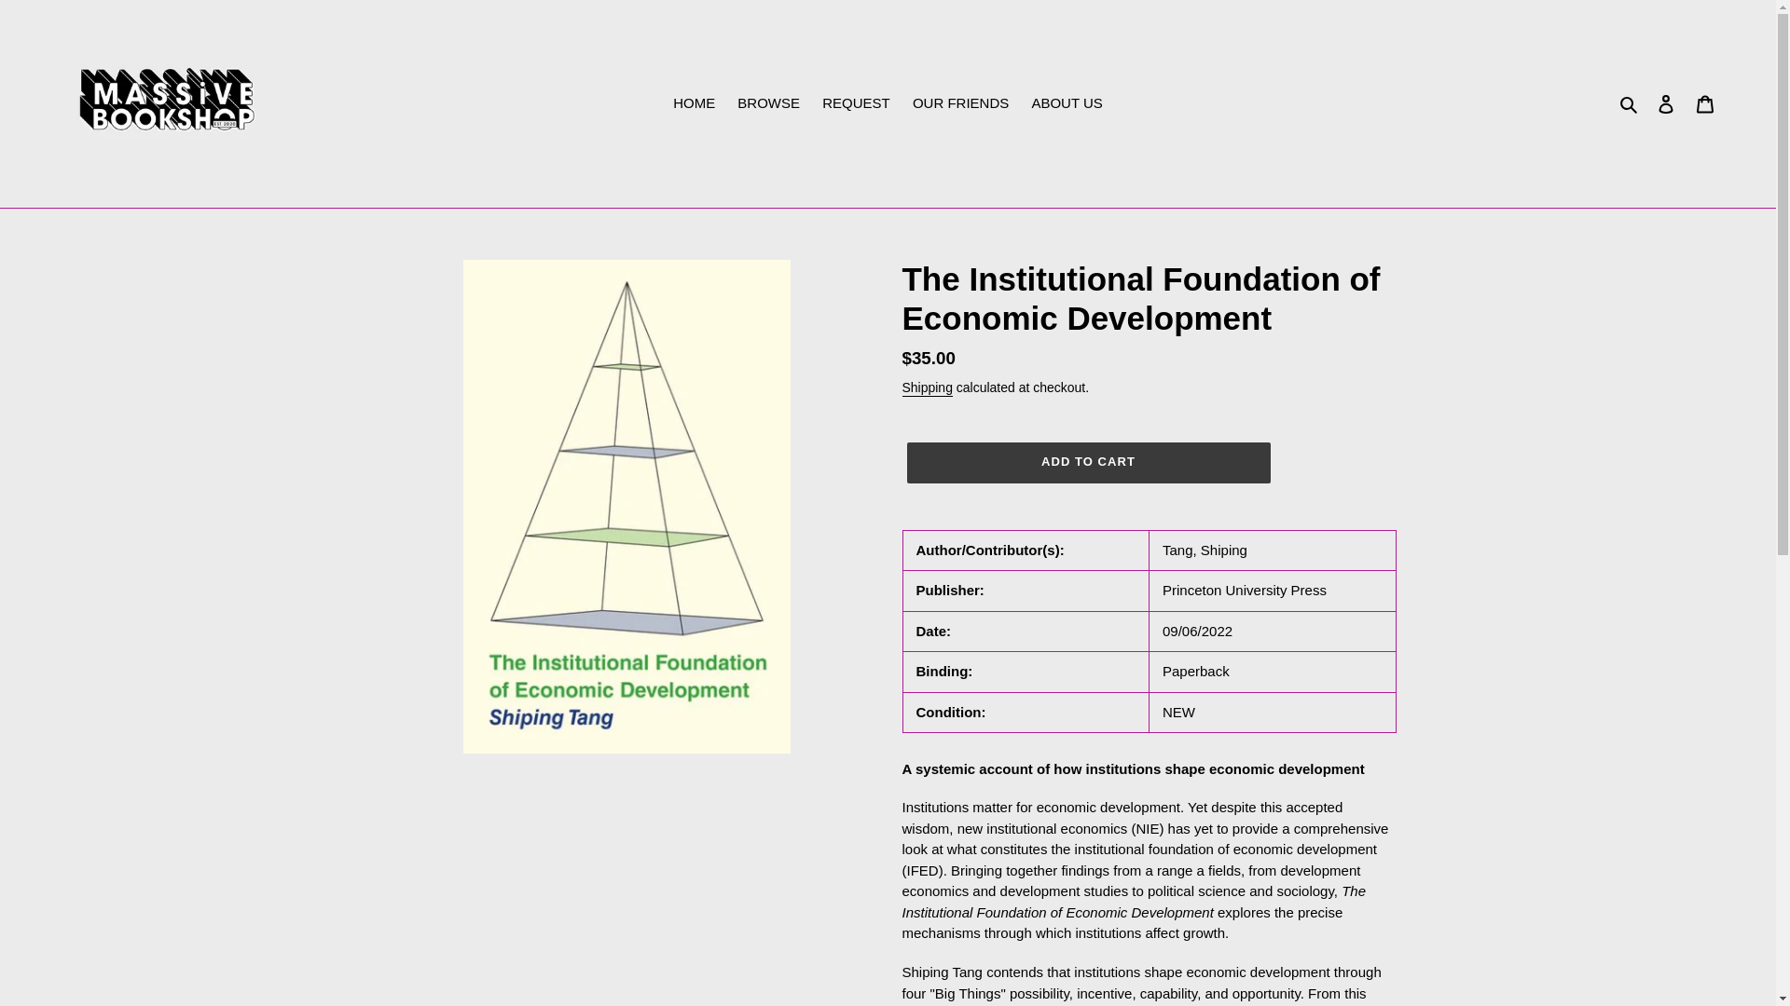 This screenshot has height=1006, width=1790. What do you see at coordinates (1705, 102) in the screenshot?
I see `Cart` at bounding box center [1705, 102].